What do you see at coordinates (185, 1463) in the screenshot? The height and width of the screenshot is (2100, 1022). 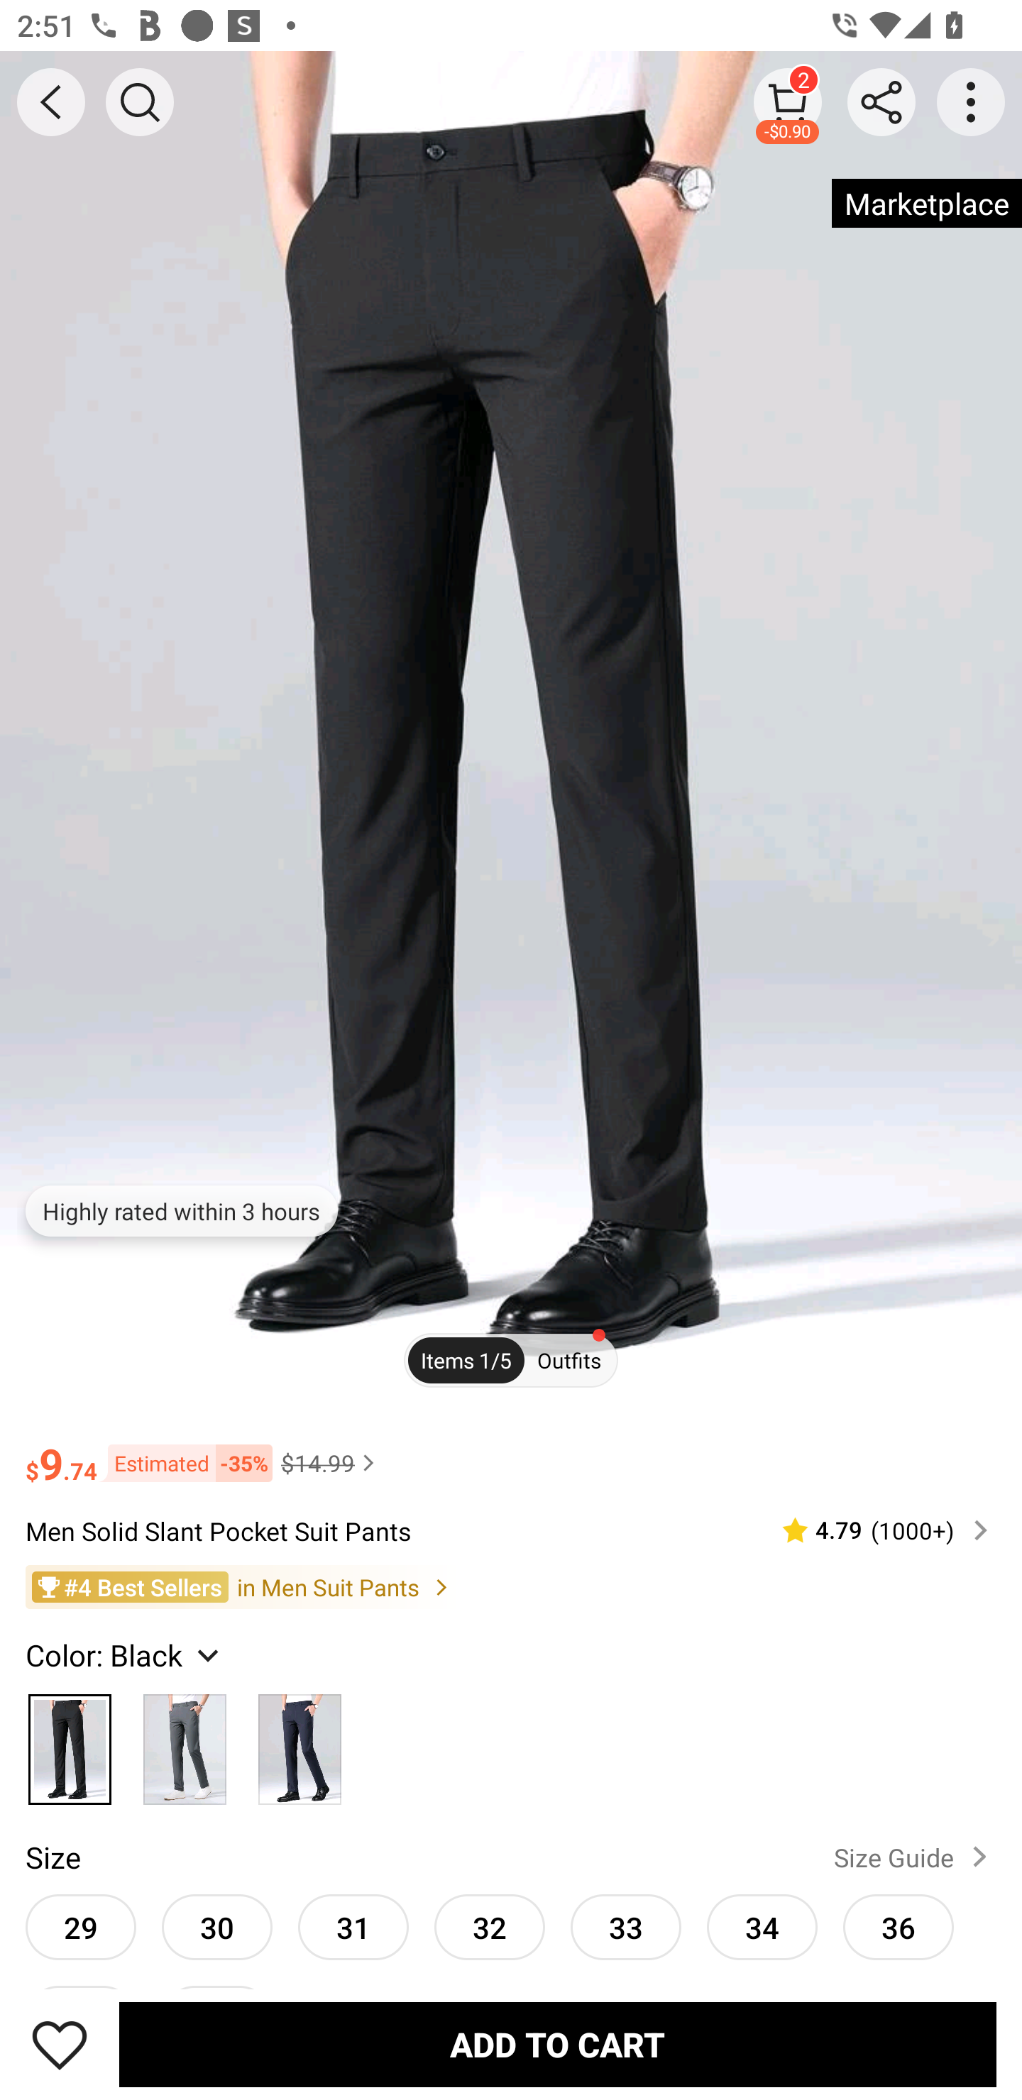 I see `Estimated -35%` at bounding box center [185, 1463].